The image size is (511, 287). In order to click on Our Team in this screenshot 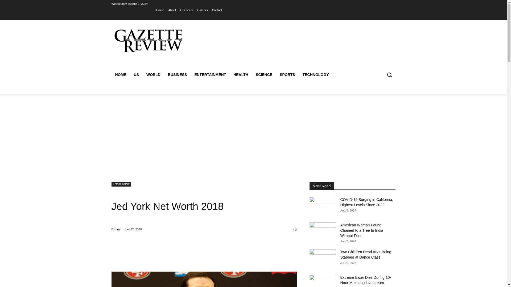, I will do `click(187, 10)`.